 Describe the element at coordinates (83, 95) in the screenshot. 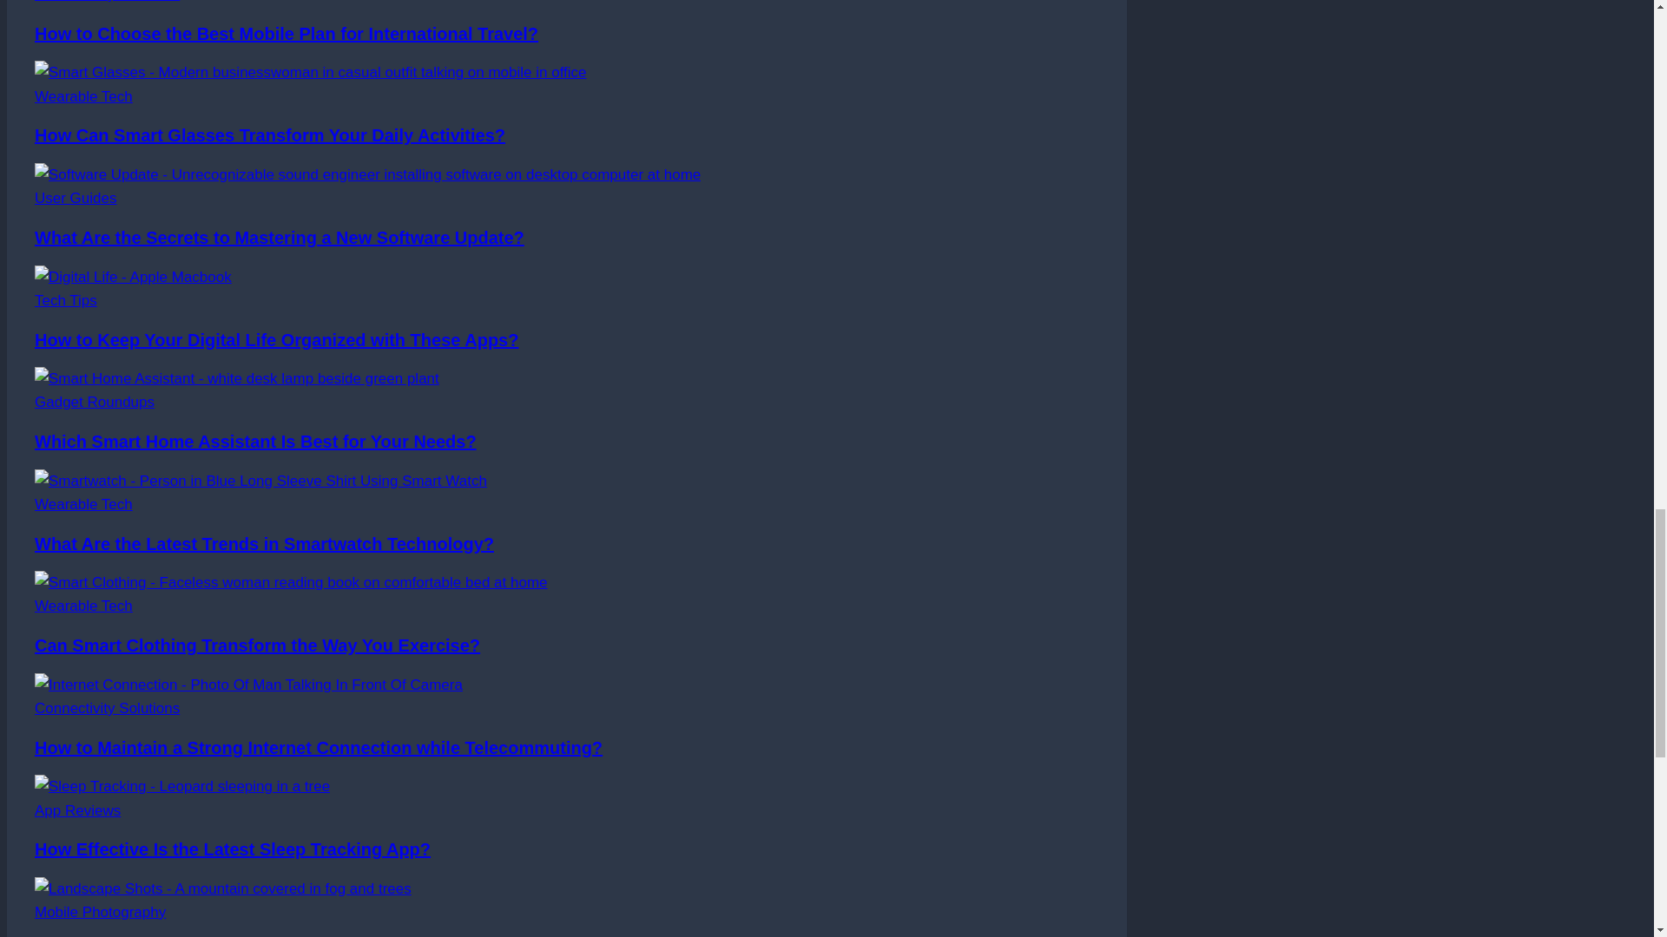

I see `Wearable Tech` at that location.